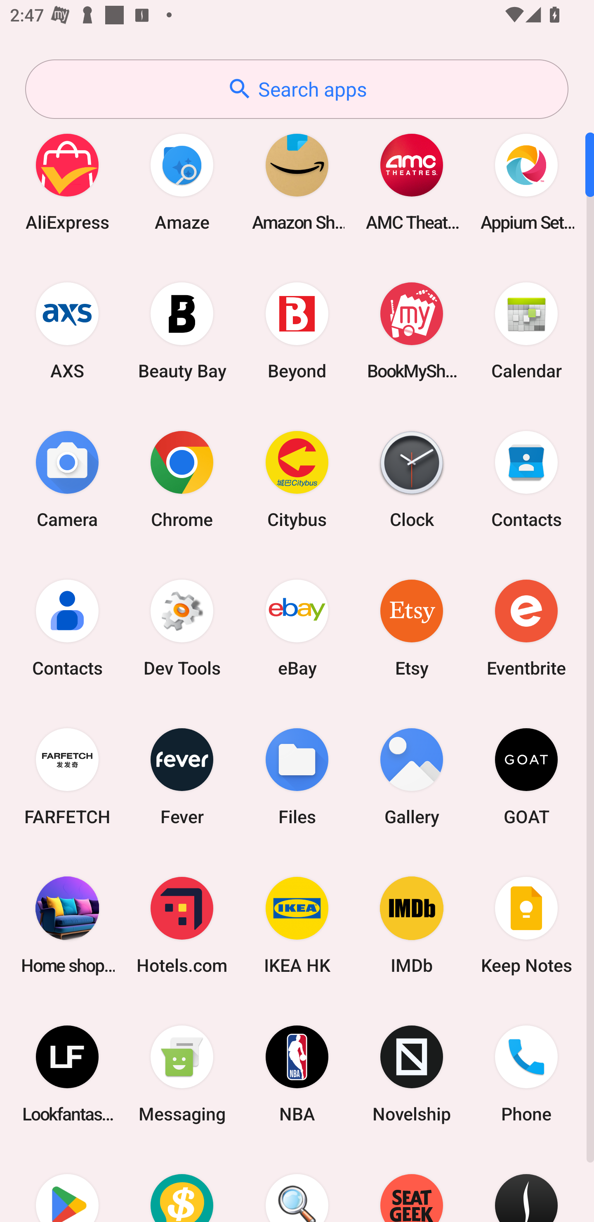 Image resolution: width=594 pixels, height=1222 pixels. Describe the element at coordinates (182, 1074) in the screenshot. I see `Messaging` at that location.